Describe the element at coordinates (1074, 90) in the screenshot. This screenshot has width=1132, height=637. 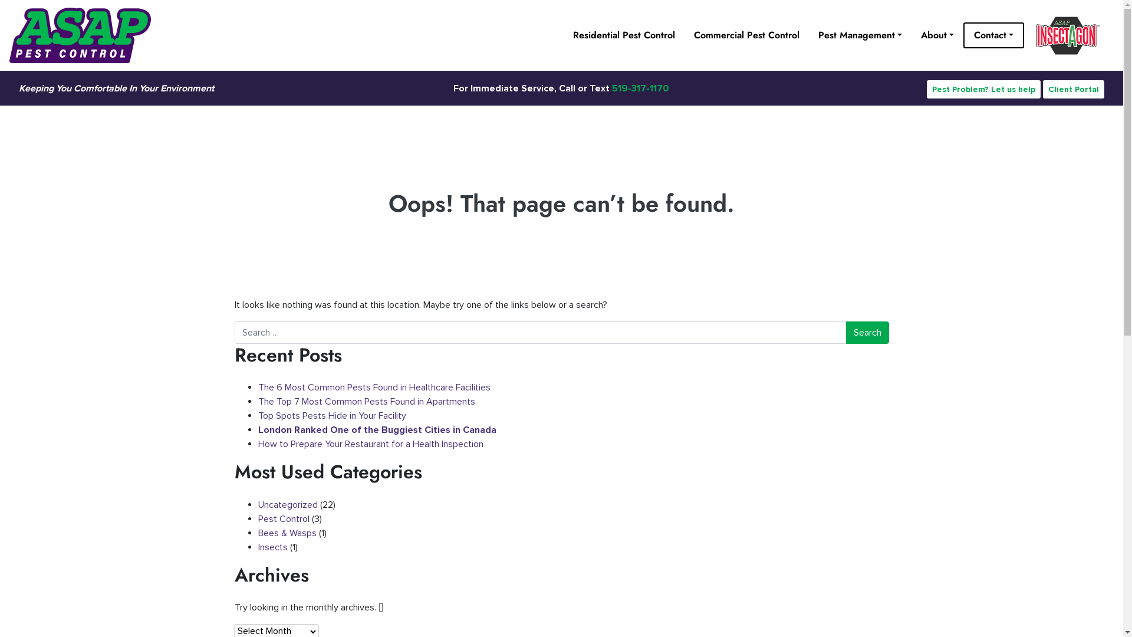
I see `Client Portal` at that location.